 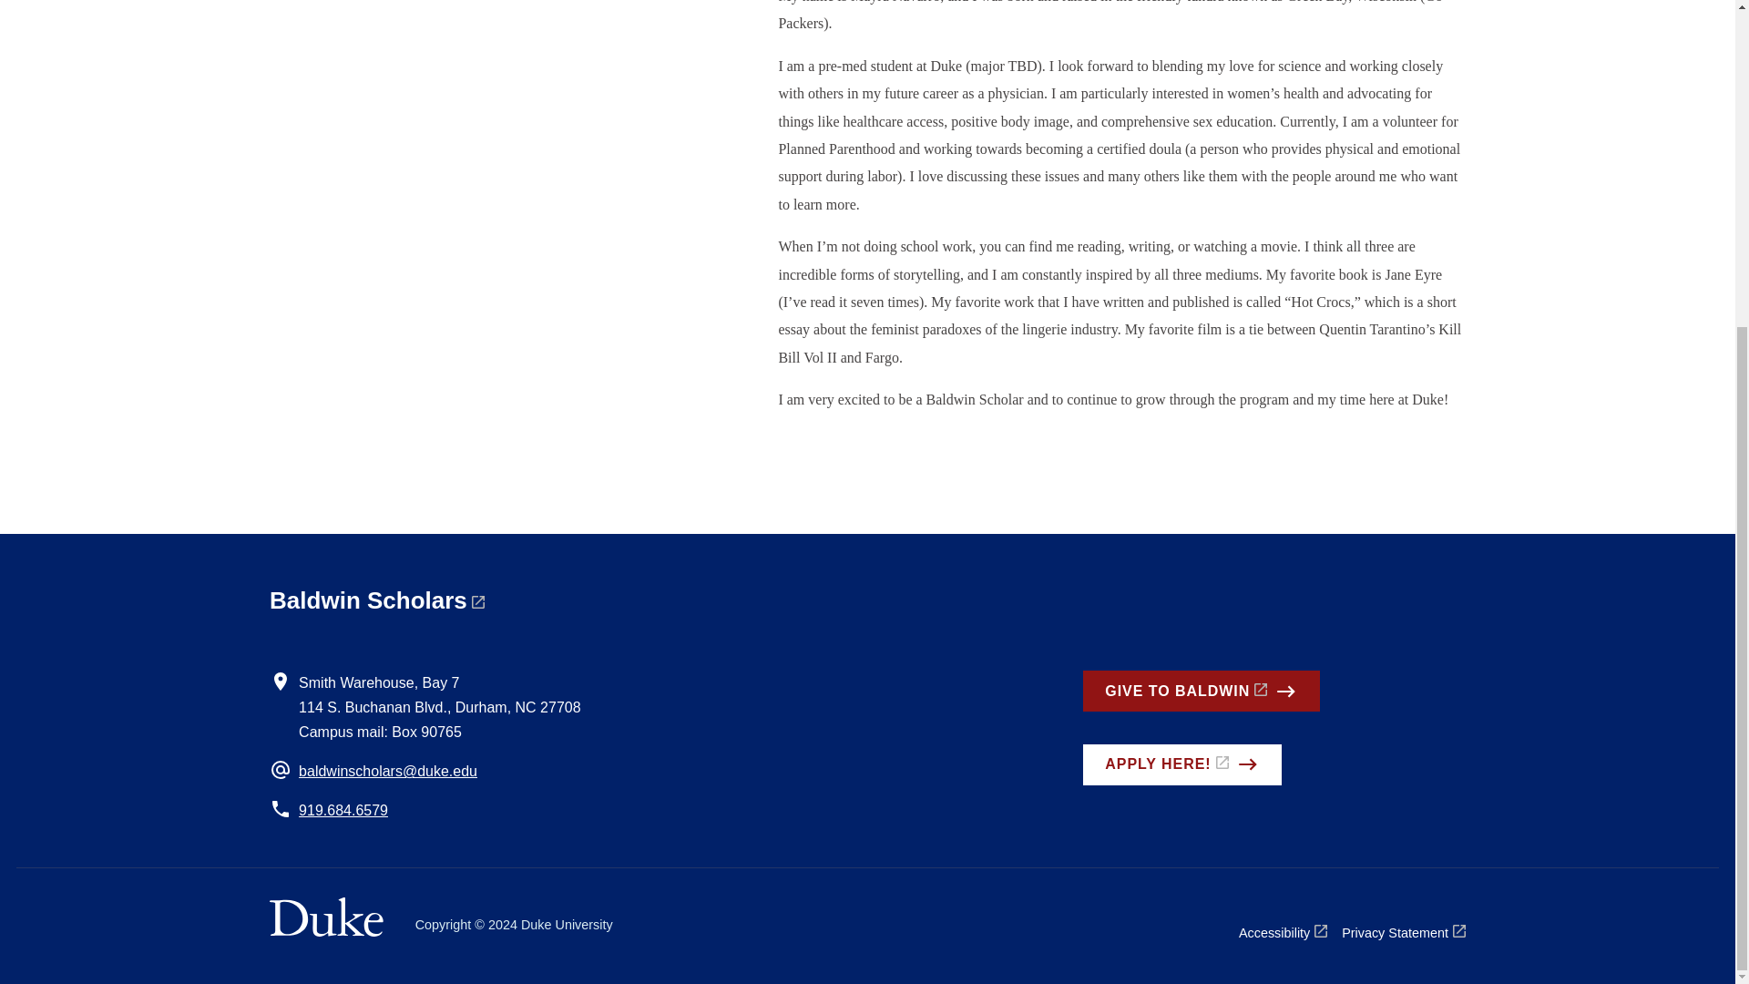 I want to click on GIVE TO BALDWIN, so click(x=1201, y=691).